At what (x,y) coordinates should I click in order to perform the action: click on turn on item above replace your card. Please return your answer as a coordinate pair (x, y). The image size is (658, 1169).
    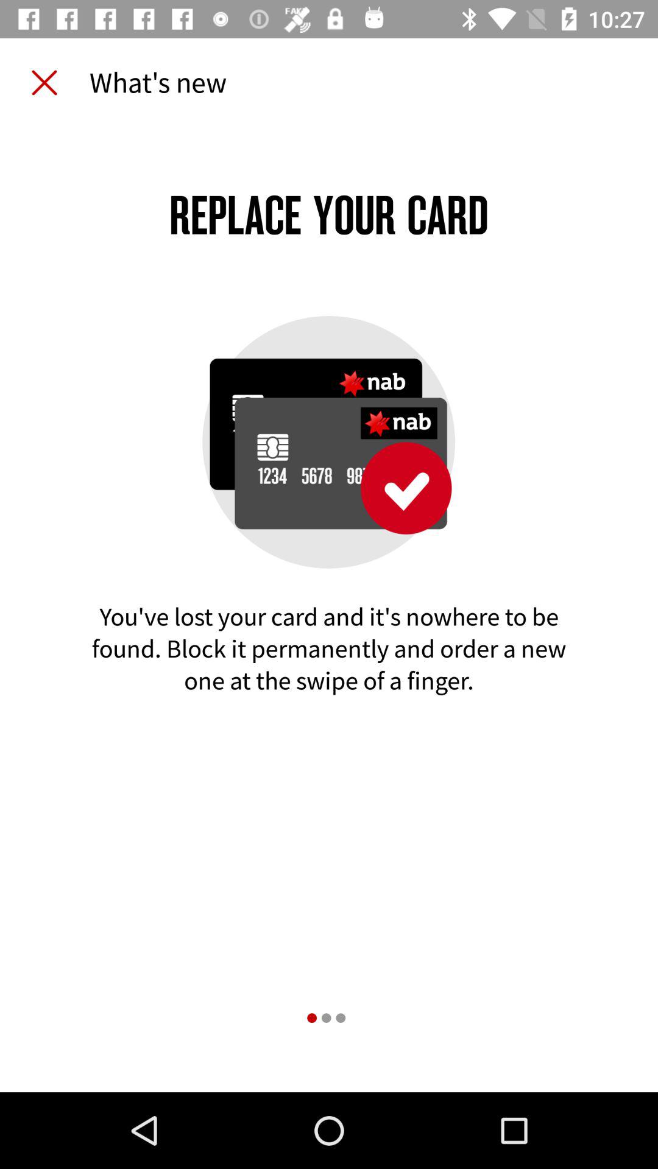
    Looking at the image, I should click on (44, 83).